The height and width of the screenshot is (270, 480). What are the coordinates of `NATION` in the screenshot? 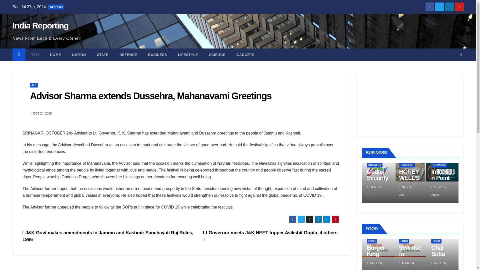 It's located at (79, 55).